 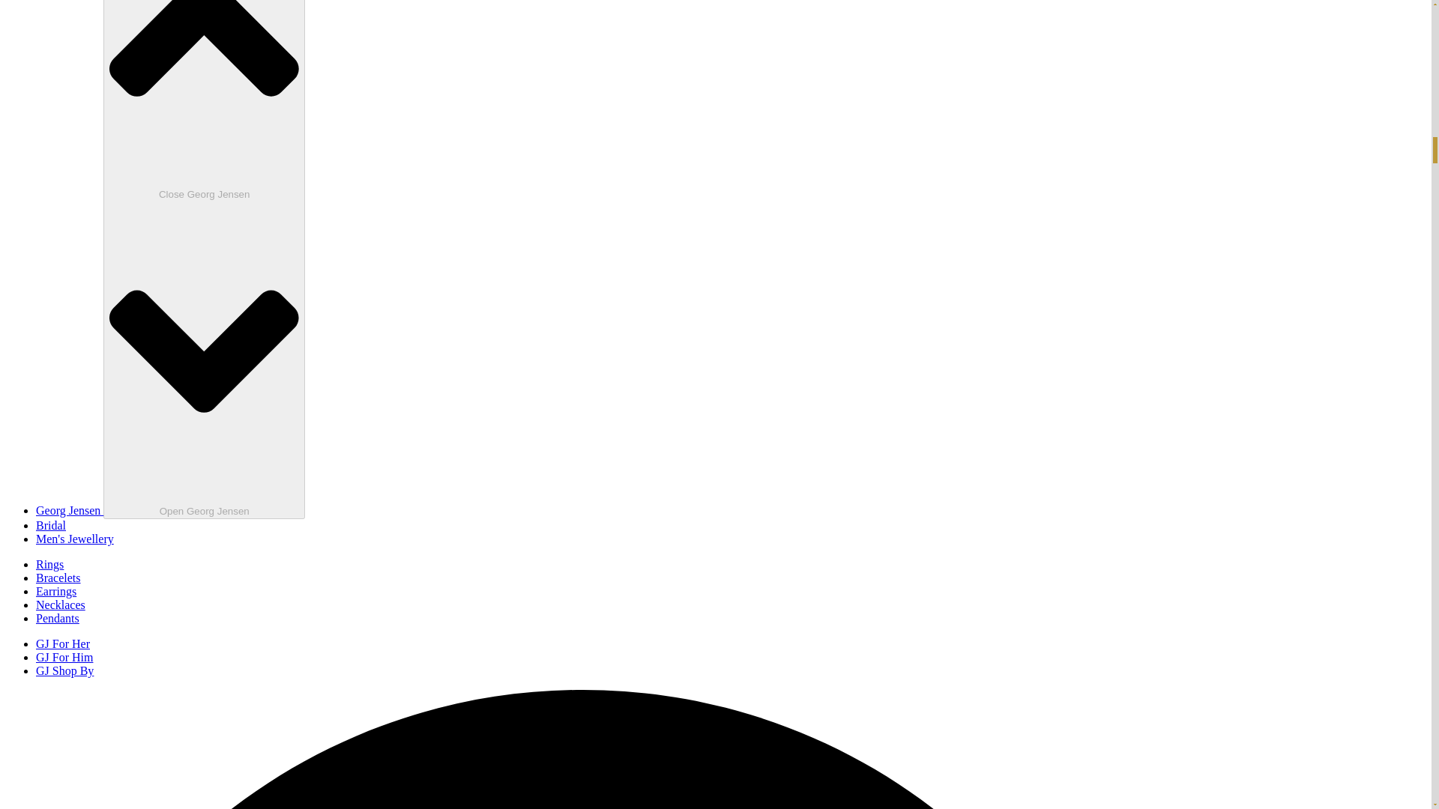 What do you see at coordinates (51, 525) in the screenshot?
I see `Bridal` at bounding box center [51, 525].